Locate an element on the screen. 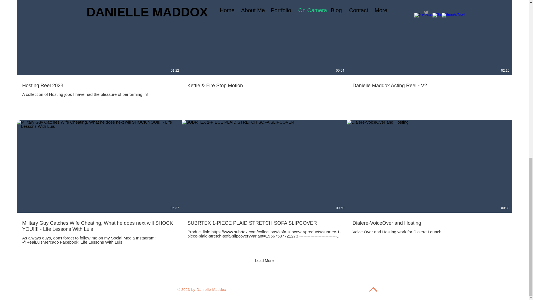  Load More is located at coordinates (264, 262).